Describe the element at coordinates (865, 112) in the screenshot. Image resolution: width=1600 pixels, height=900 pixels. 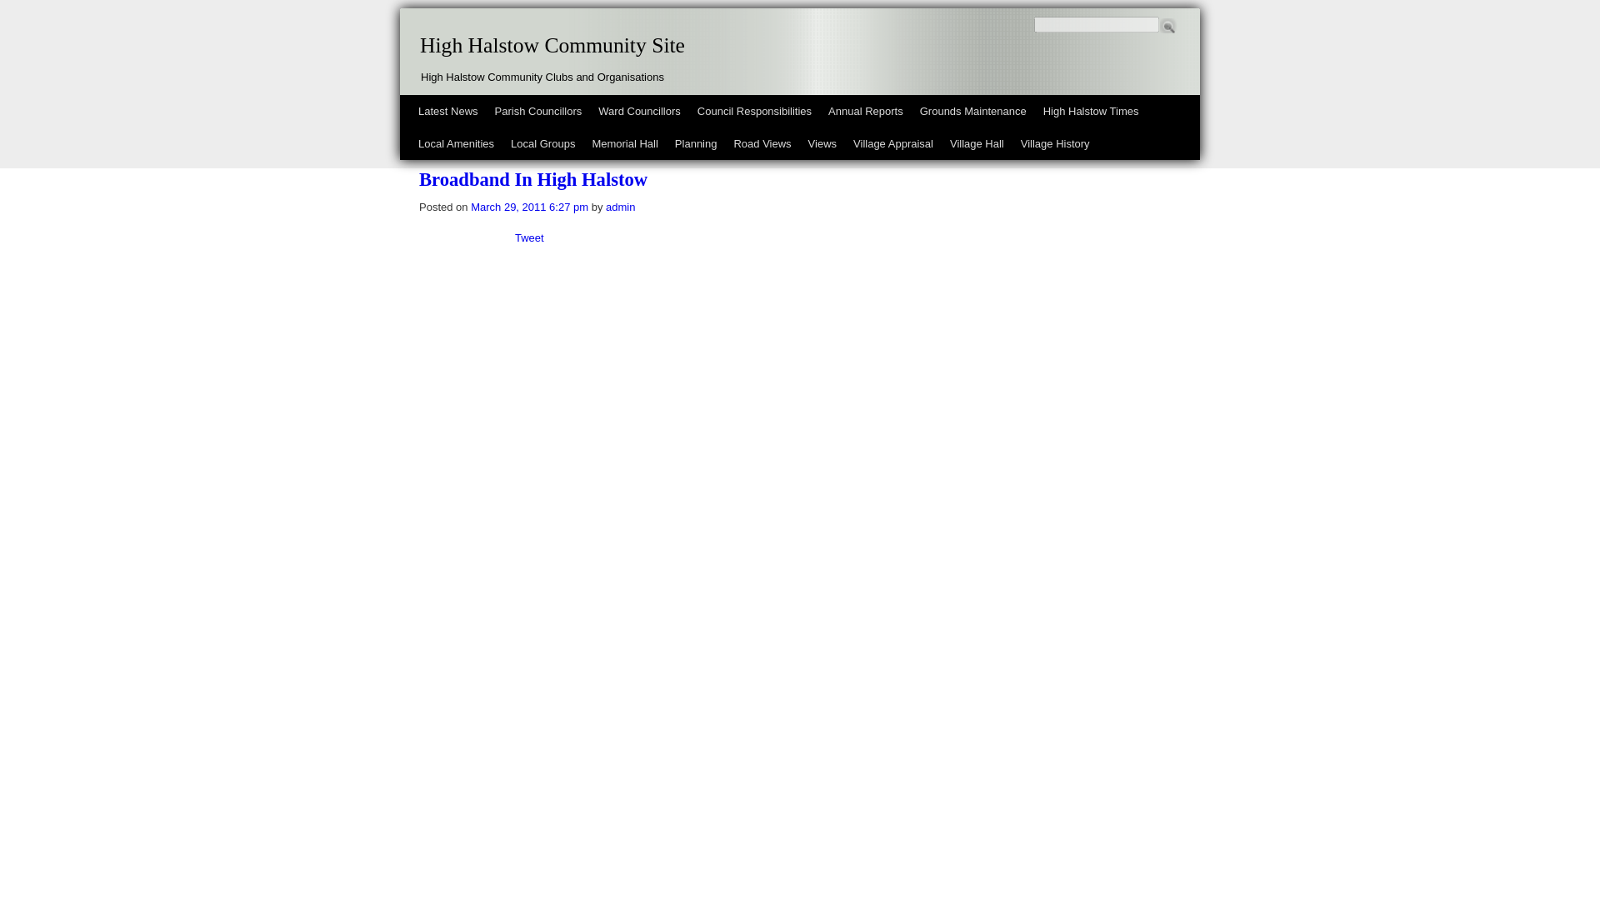
I see `Annual Reports` at that location.